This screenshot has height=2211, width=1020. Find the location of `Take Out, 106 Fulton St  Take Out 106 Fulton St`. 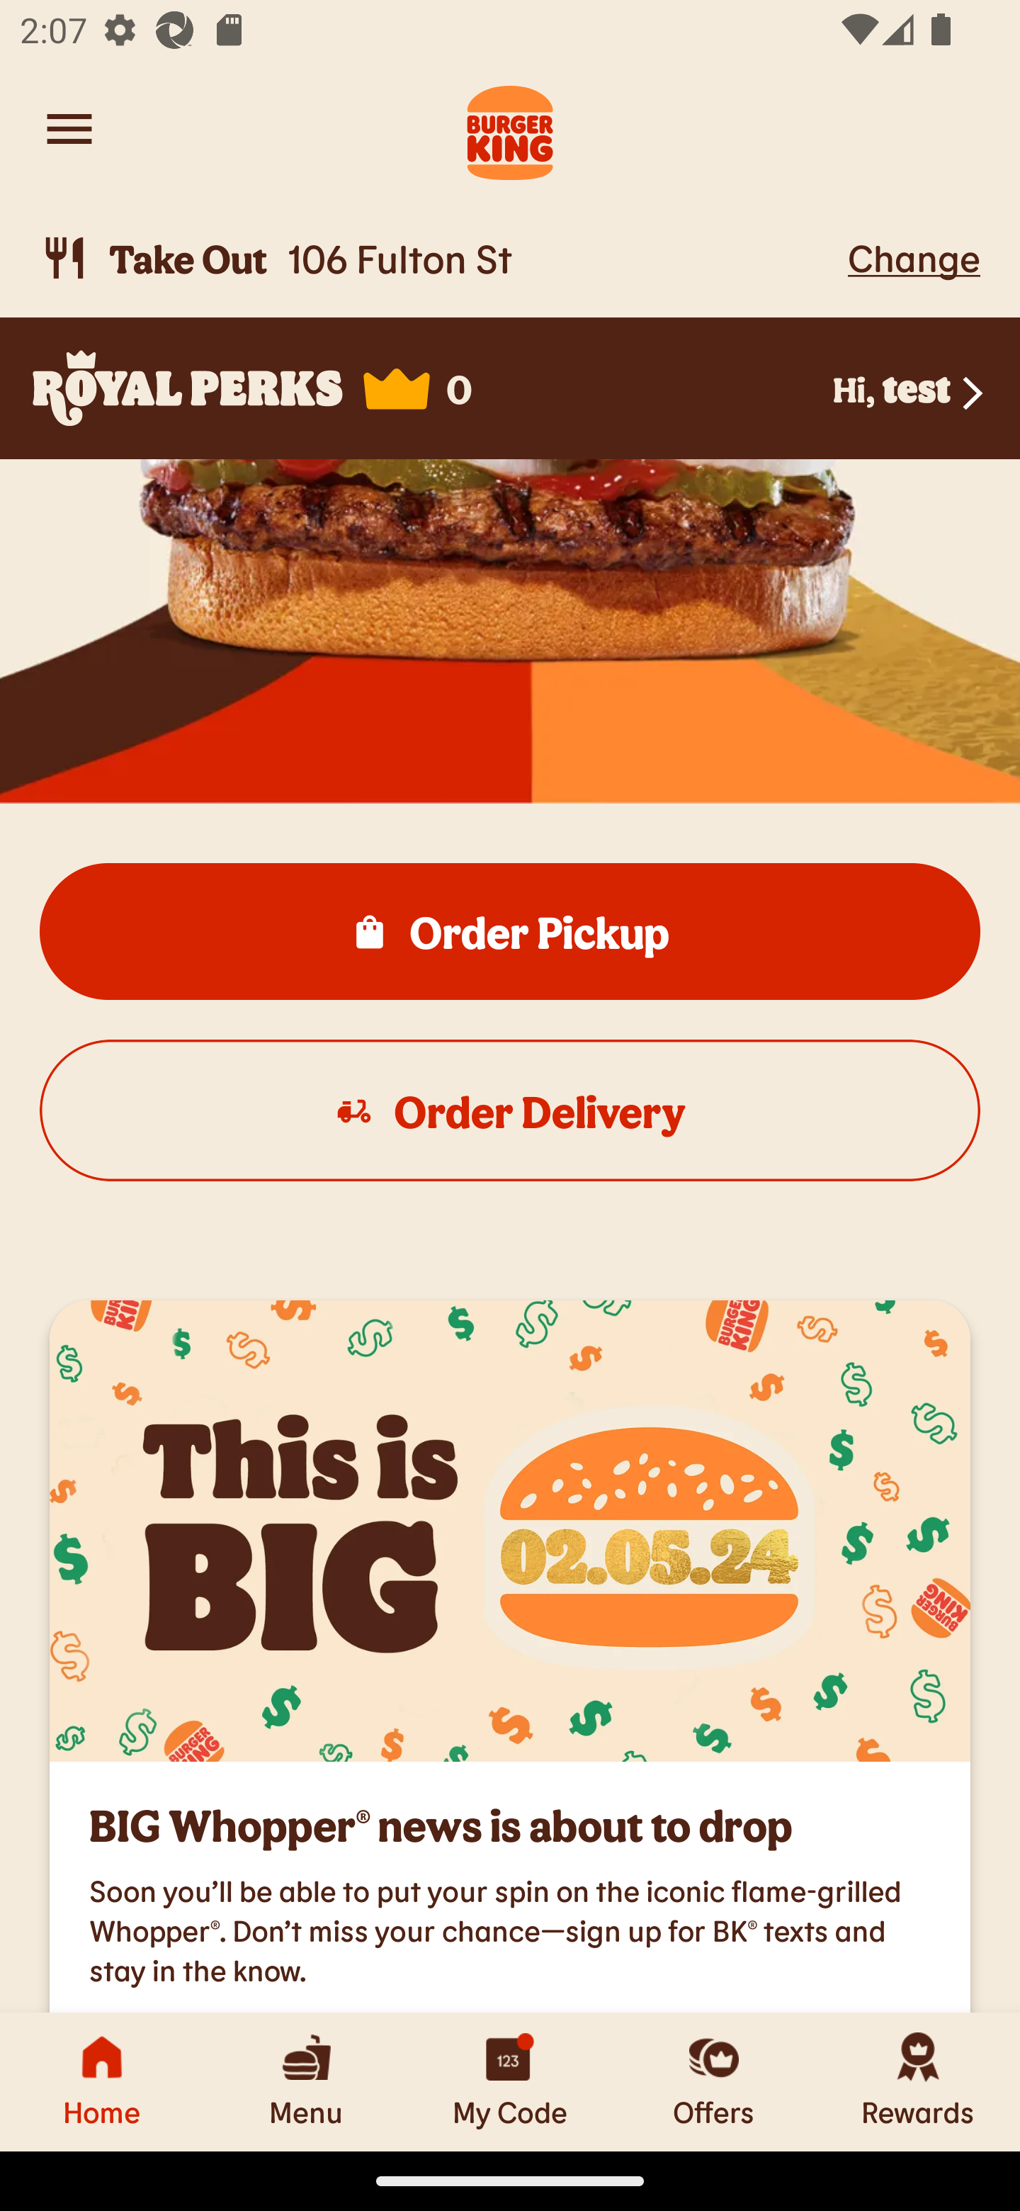

Take Out, 106 Fulton St  Take Out 106 Fulton St is located at coordinates (439, 258).